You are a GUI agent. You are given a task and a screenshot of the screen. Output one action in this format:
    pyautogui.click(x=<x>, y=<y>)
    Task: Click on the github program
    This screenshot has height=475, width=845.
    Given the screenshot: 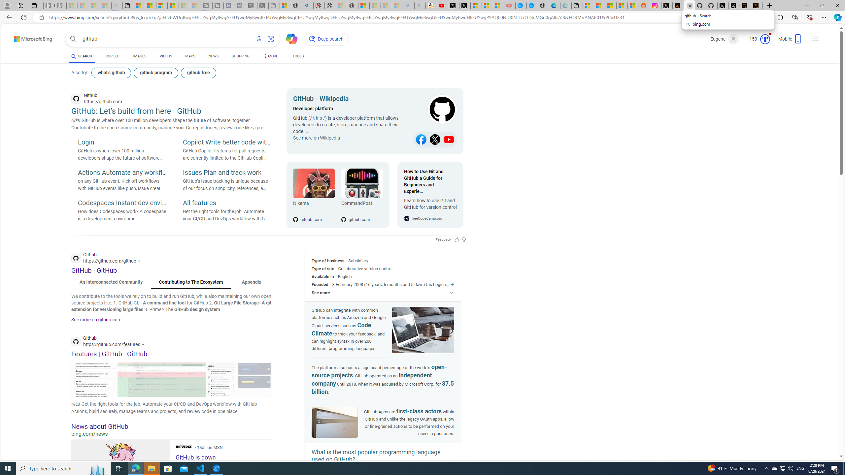 What is the action you would take?
    pyautogui.click(x=156, y=73)
    